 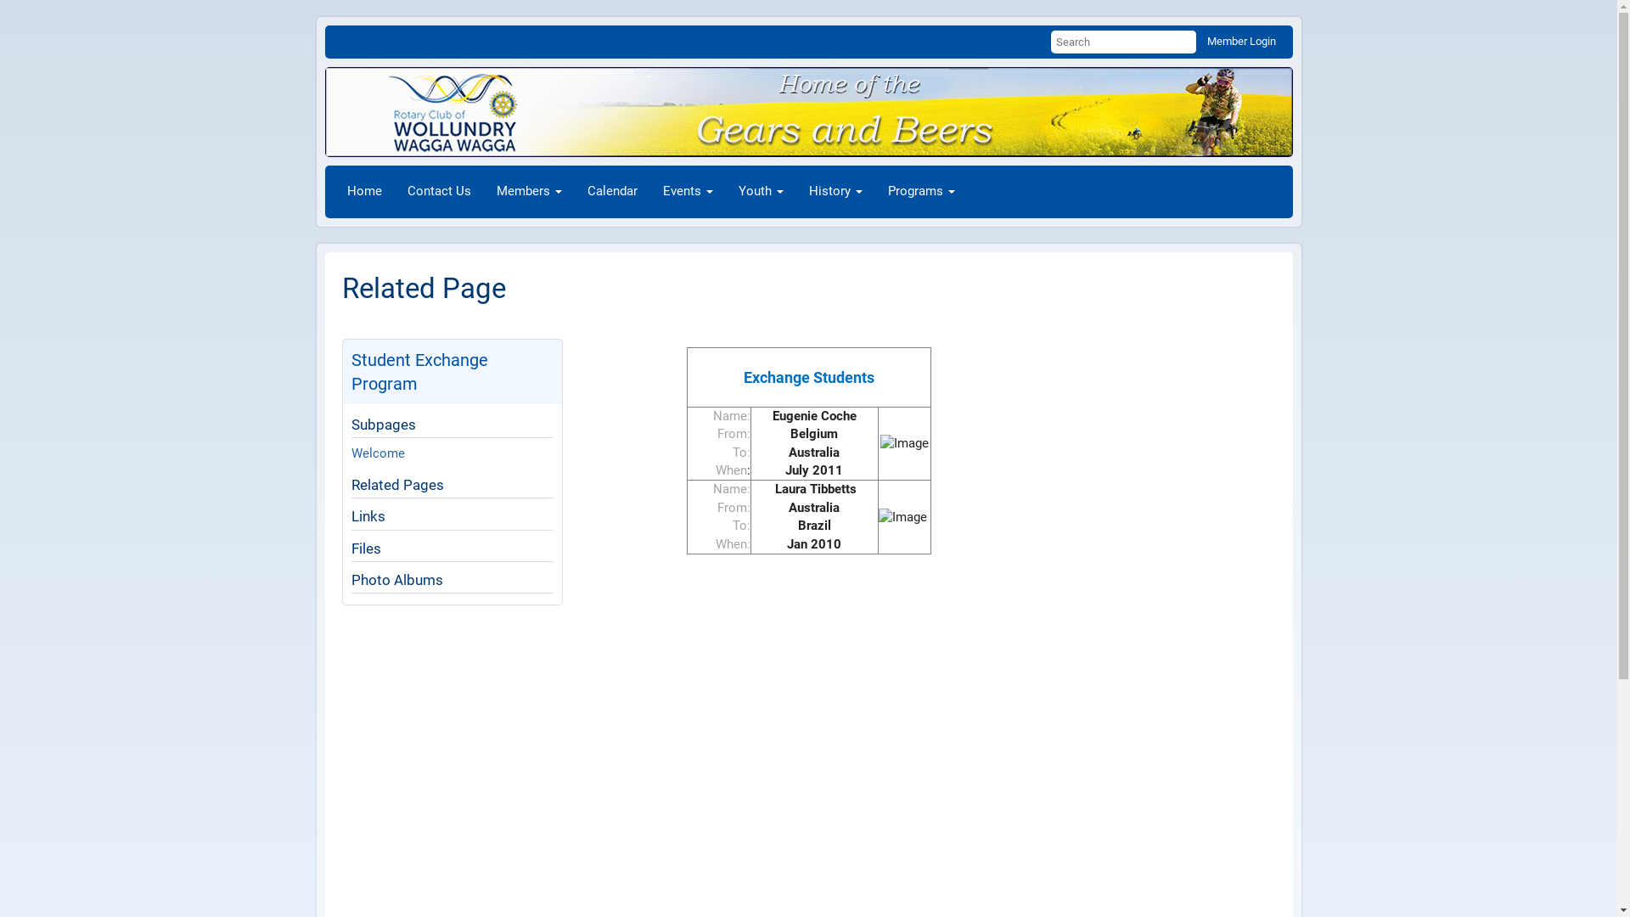 I want to click on Home, so click(x=365, y=192).